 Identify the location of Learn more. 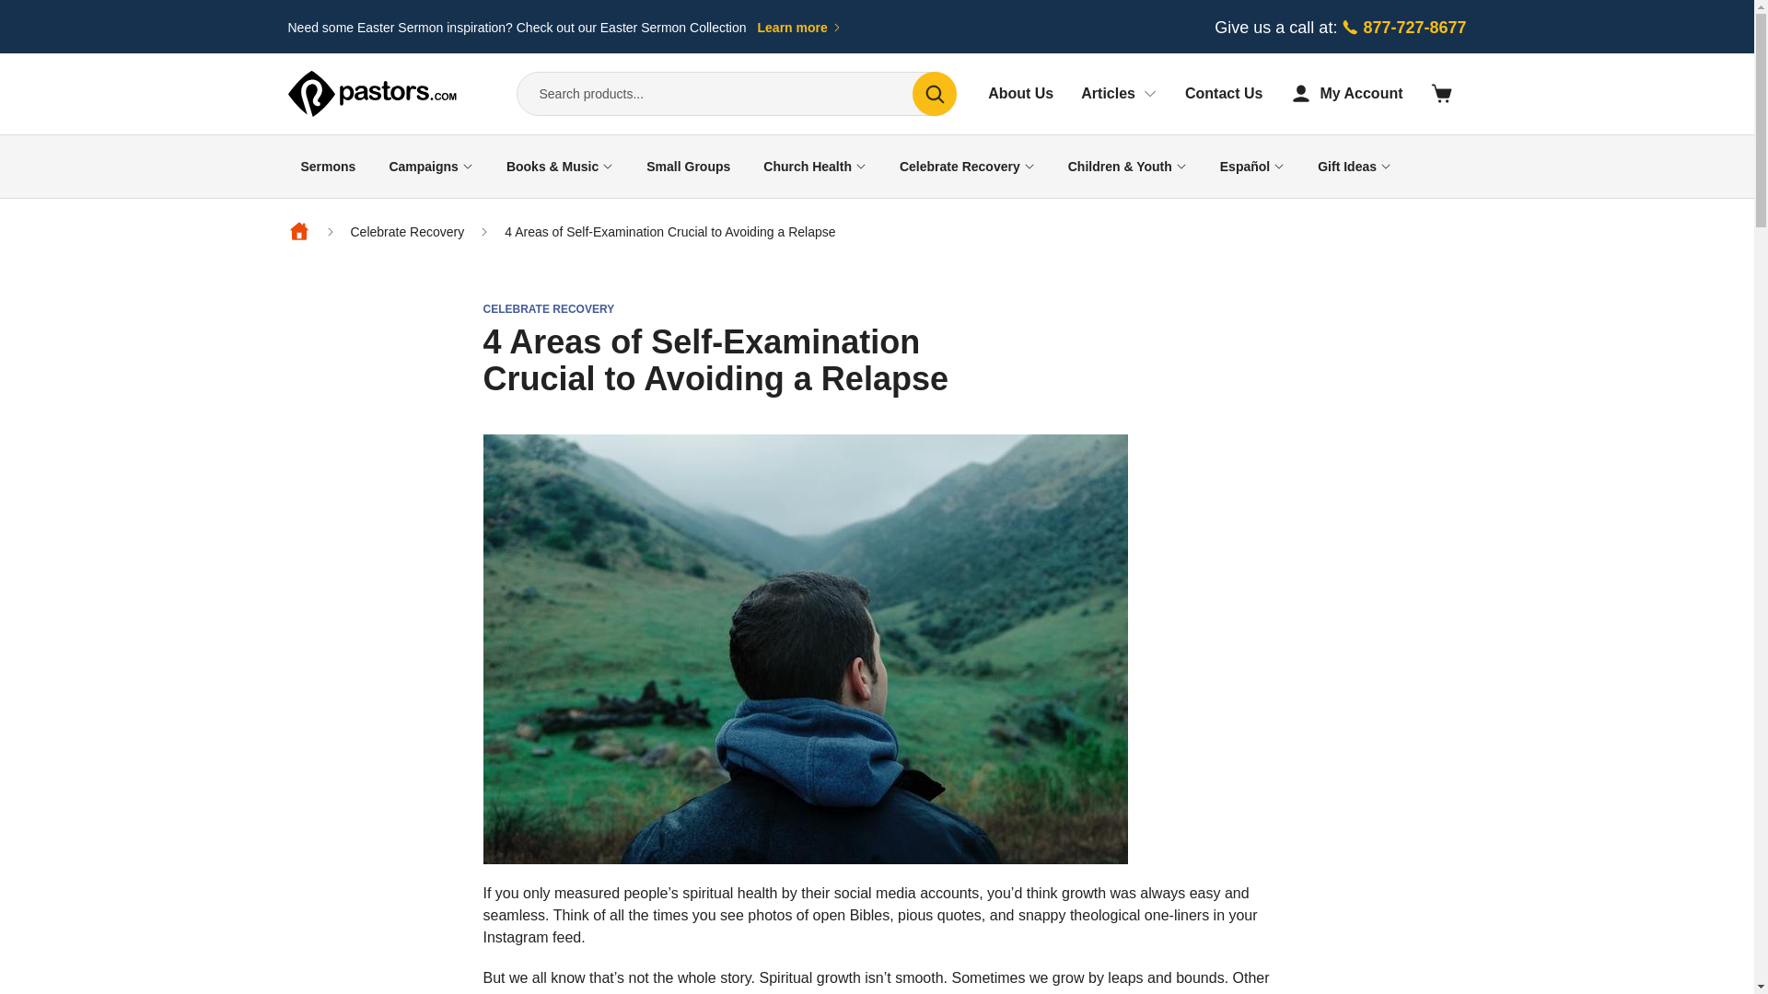
(800, 28).